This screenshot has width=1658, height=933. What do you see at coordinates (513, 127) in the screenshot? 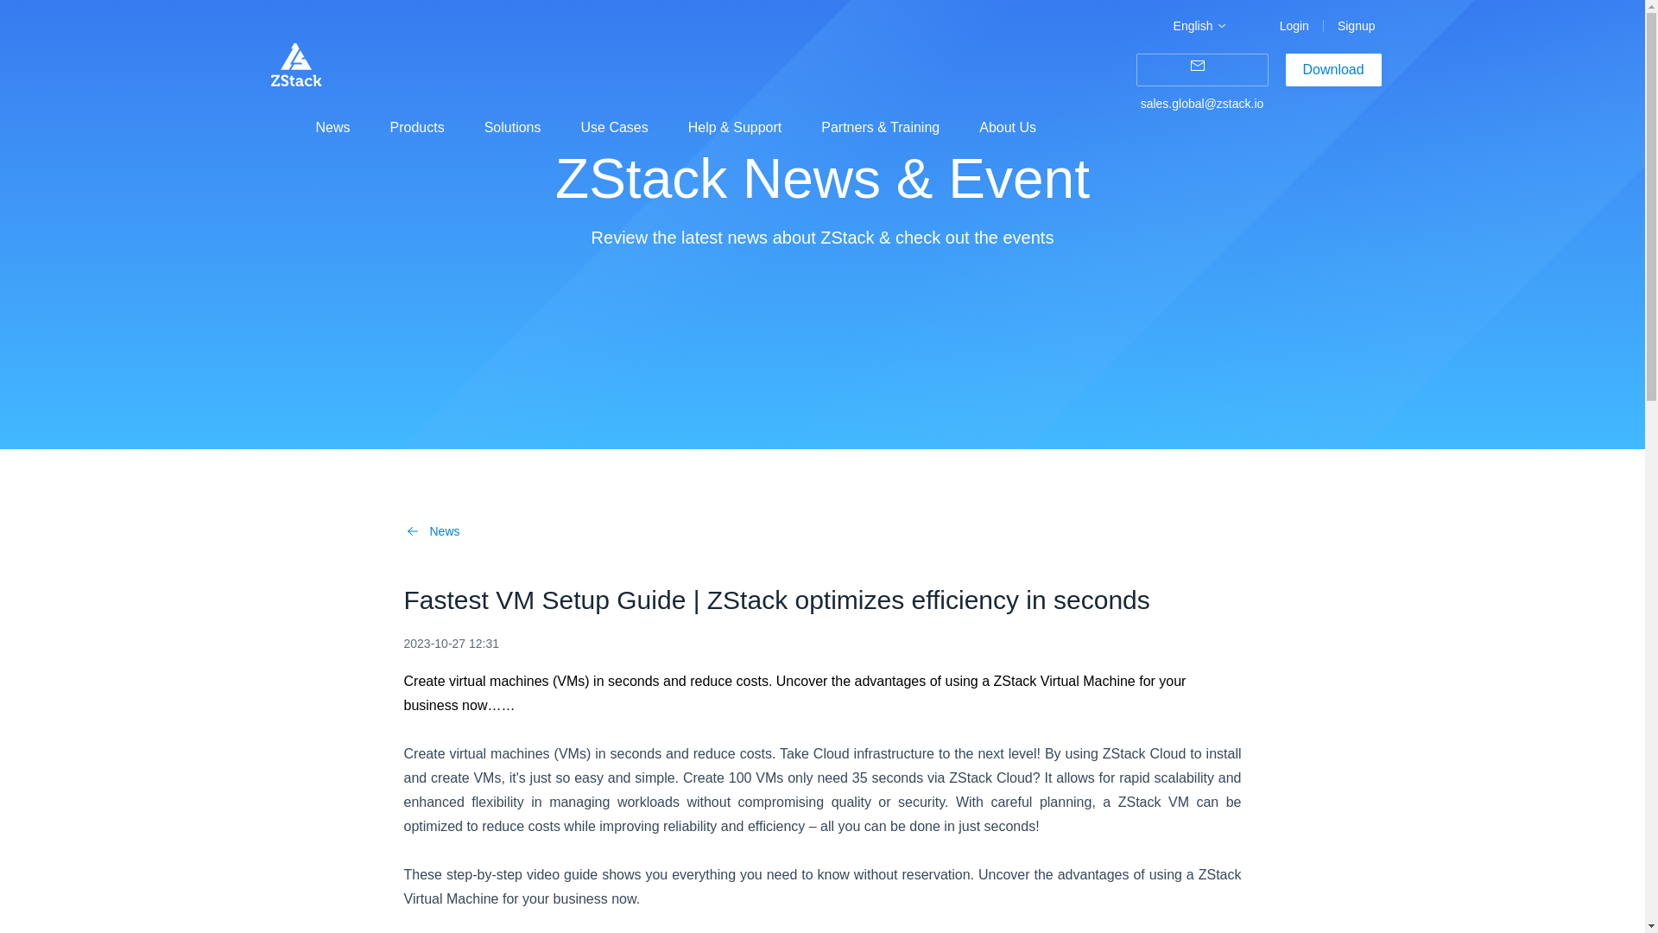
I see `Solutions` at bounding box center [513, 127].